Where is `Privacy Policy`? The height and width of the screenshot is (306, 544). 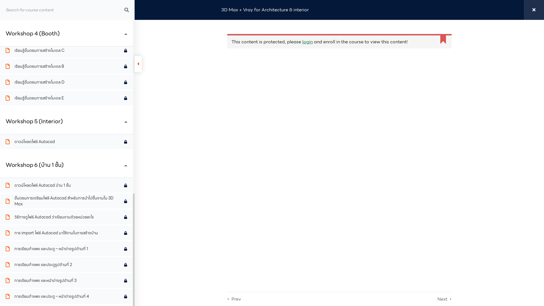 Privacy Policy is located at coordinates (405, 169).